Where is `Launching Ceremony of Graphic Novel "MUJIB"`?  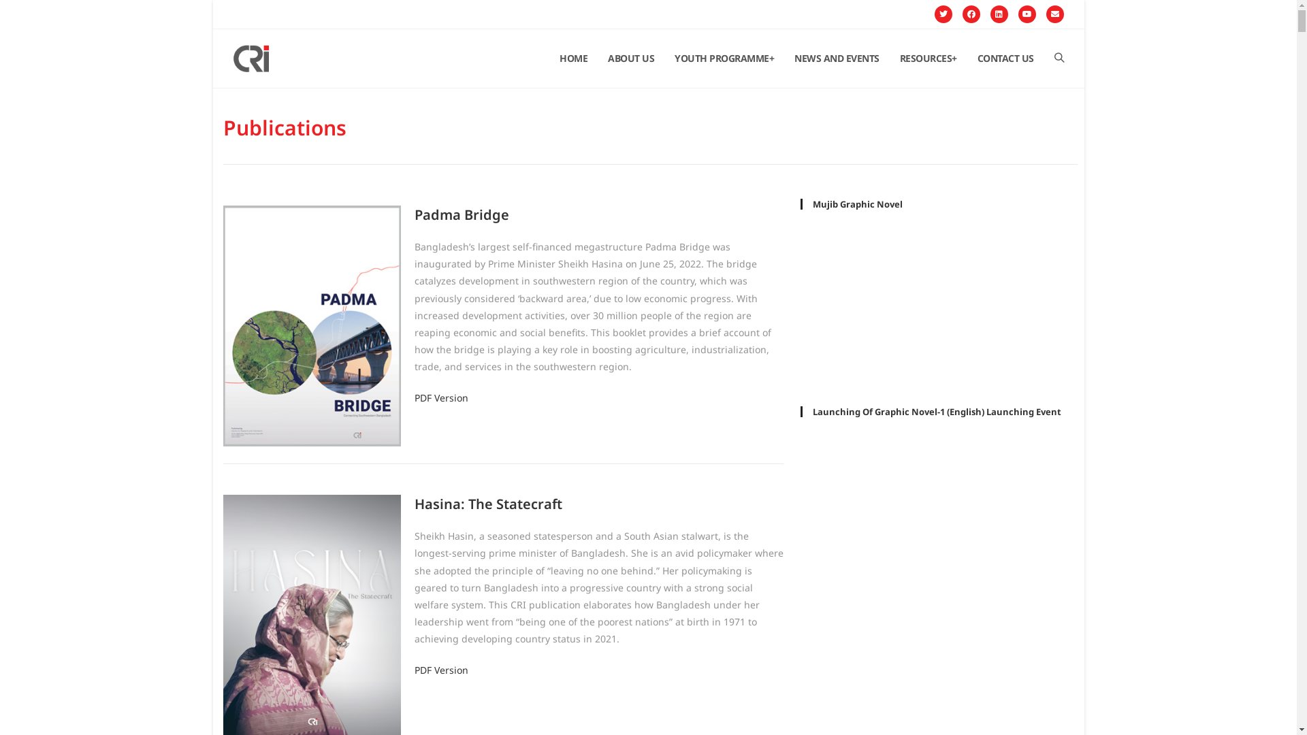
Launching Ceremony of Graphic Novel "MUJIB" is located at coordinates (939, 509).